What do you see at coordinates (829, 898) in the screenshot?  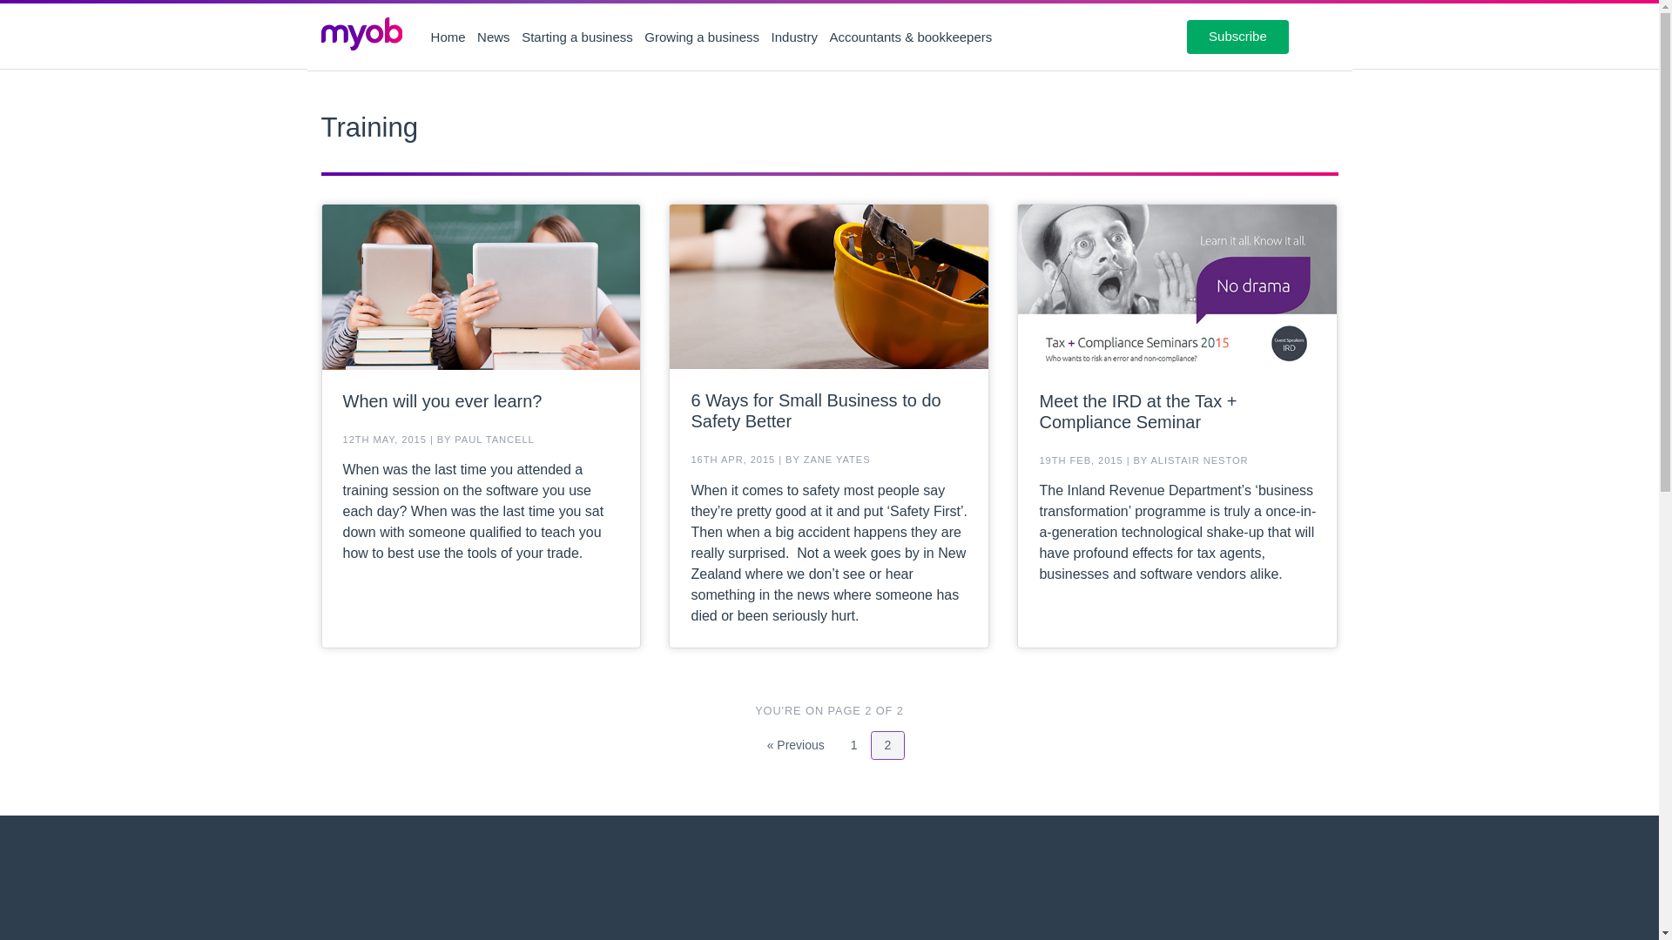 I see `Starting a business` at bounding box center [829, 898].